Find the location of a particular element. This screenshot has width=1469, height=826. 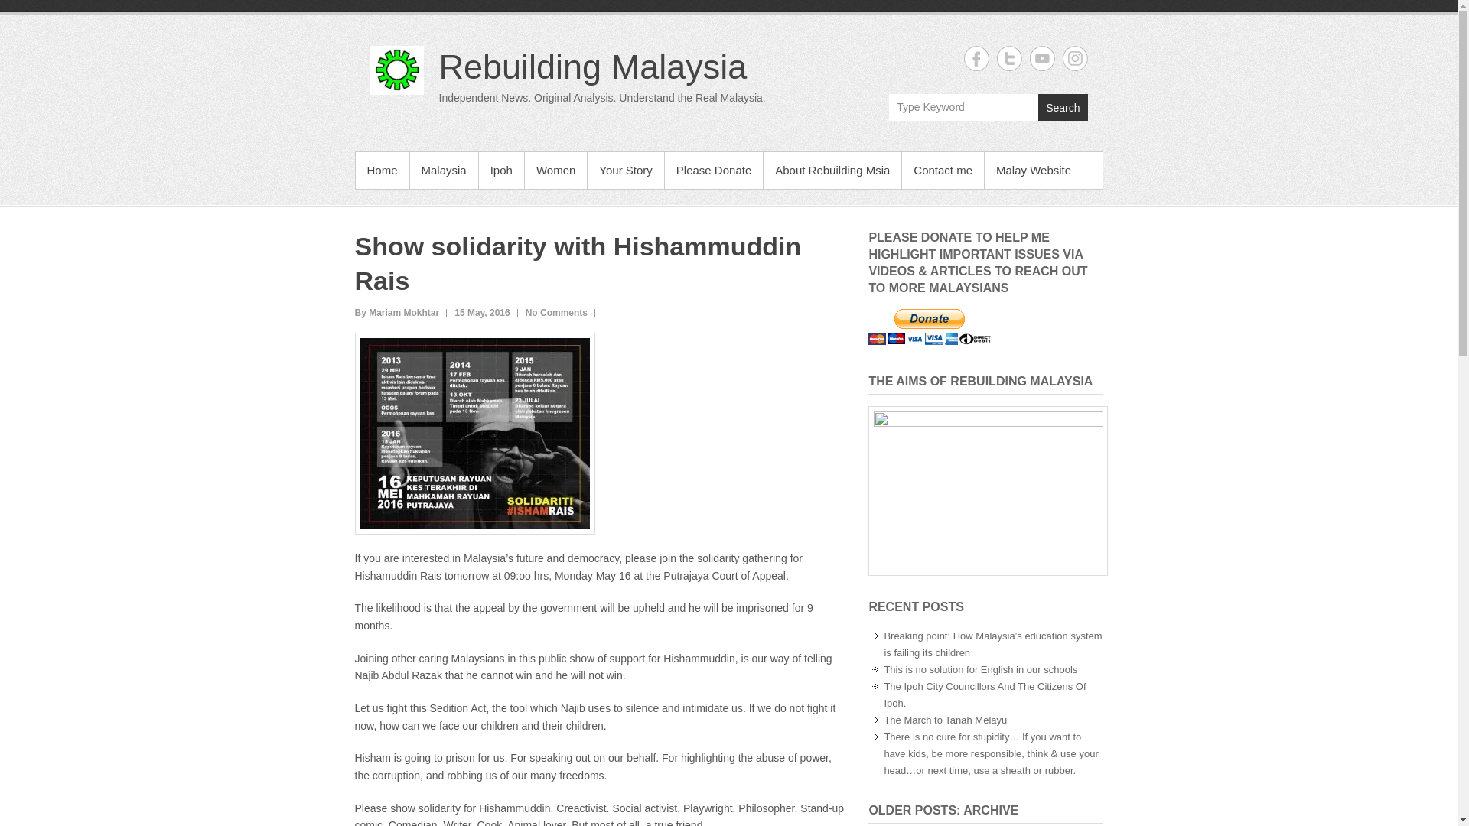

Rebuilding Malaysia on YouTube is located at coordinates (1042, 58).